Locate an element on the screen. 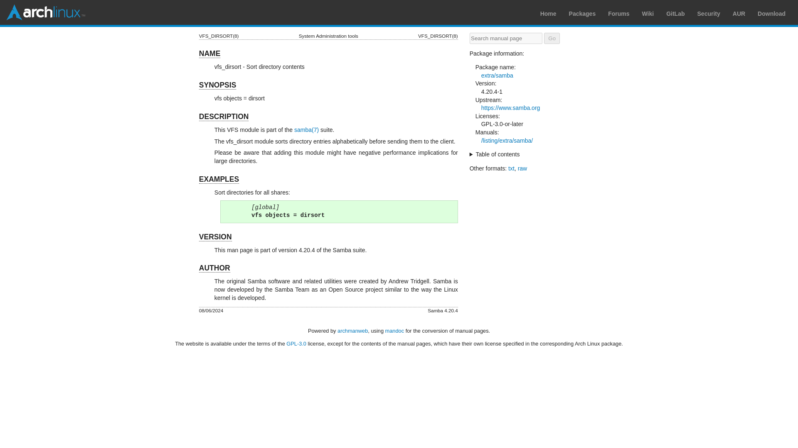  NAME is located at coordinates (209, 54).